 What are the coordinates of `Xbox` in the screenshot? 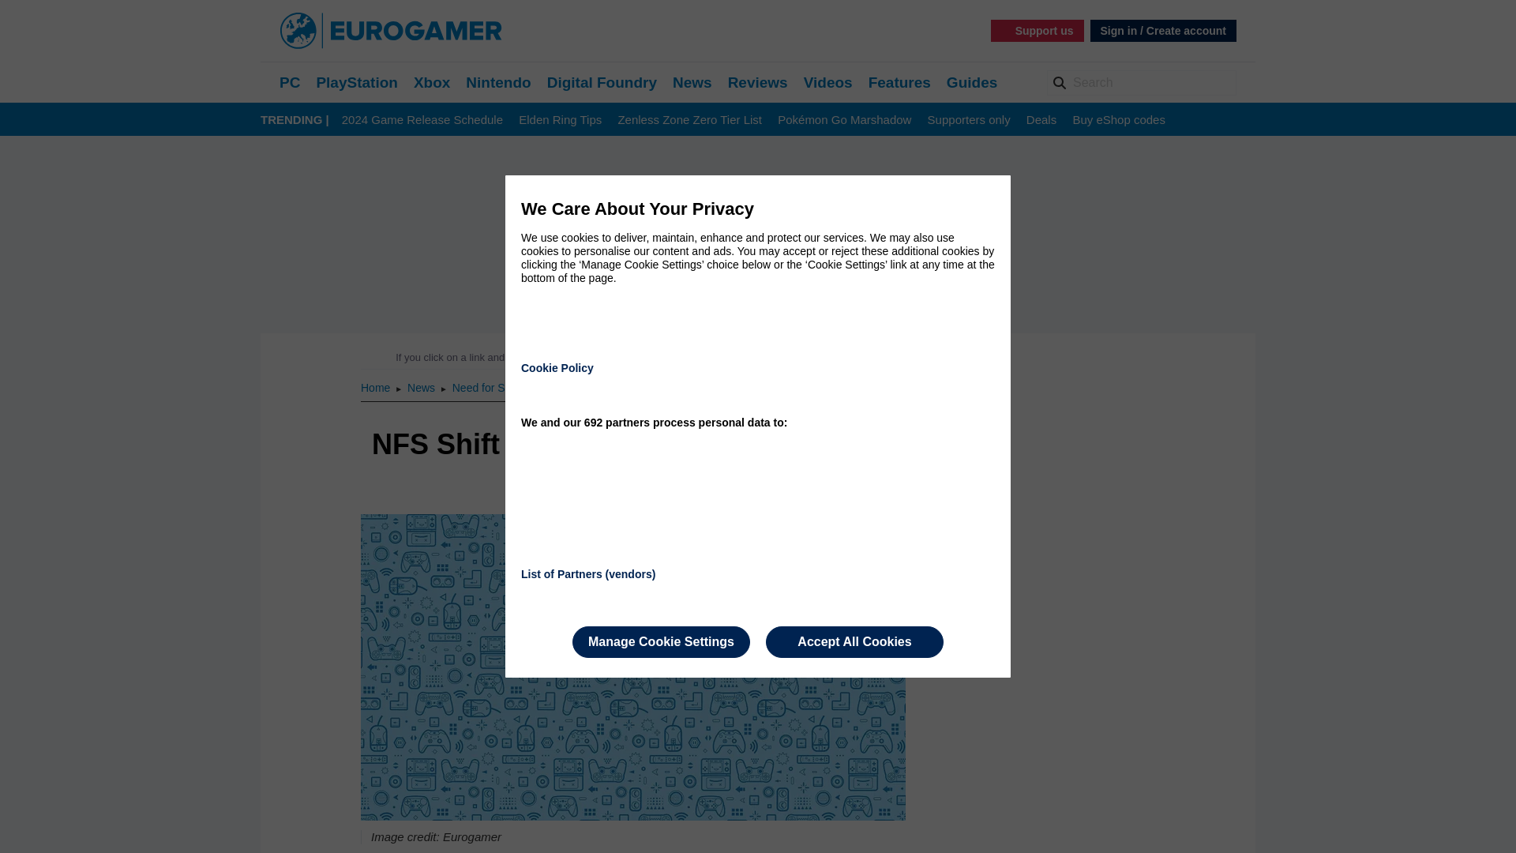 It's located at (432, 82).